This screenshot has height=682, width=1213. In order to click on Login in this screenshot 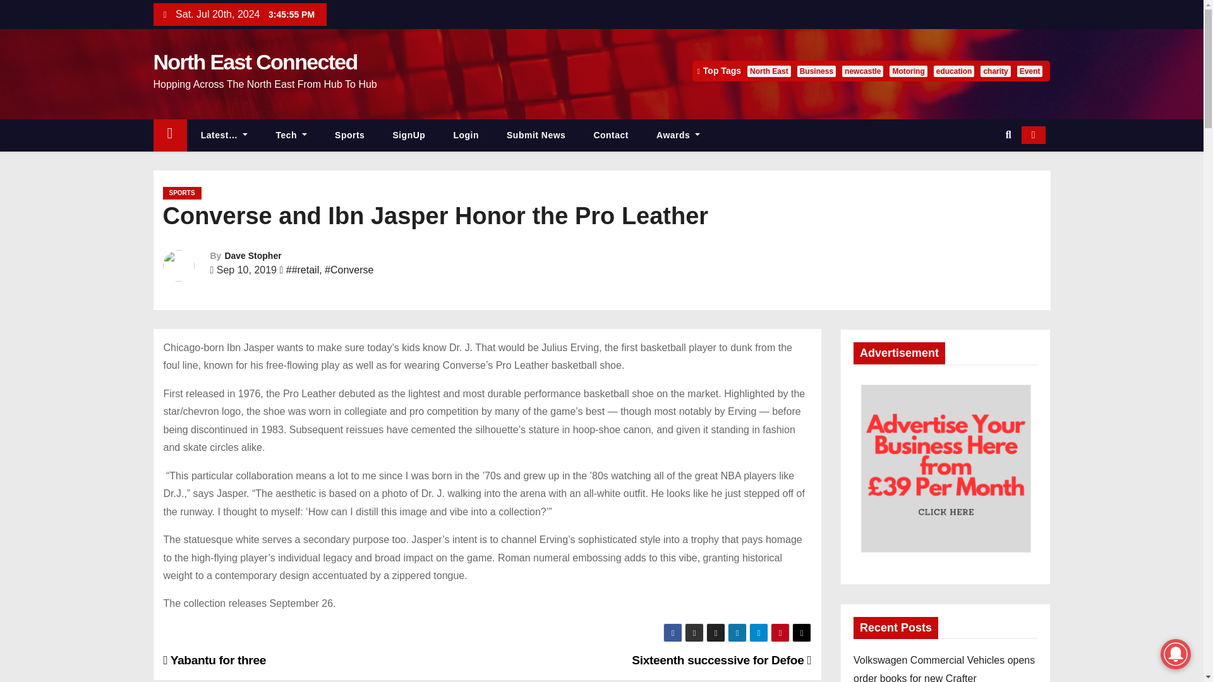, I will do `click(466, 135)`.